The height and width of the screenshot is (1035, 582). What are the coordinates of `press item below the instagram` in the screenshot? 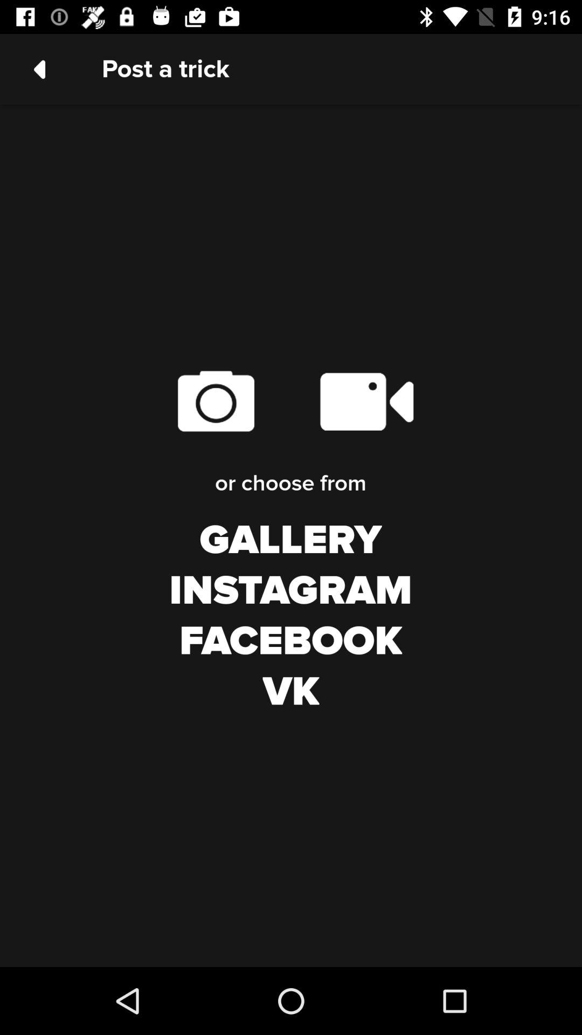 It's located at (291, 641).